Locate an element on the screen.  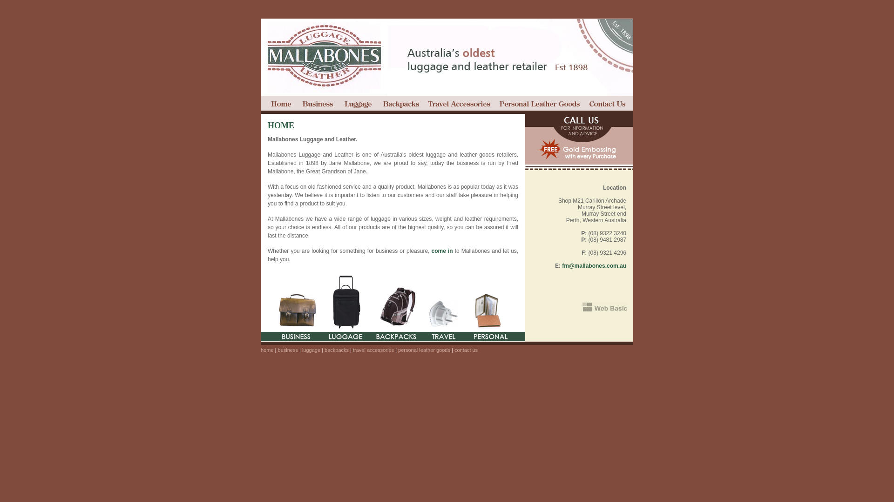
home is located at coordinates (267, 350).